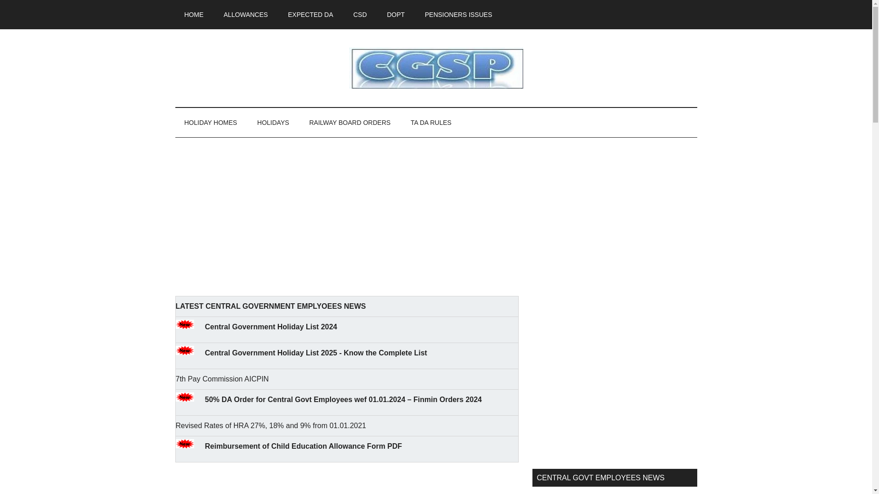  I want to click on PENSIONERS ISSUES, so click(458, 15).